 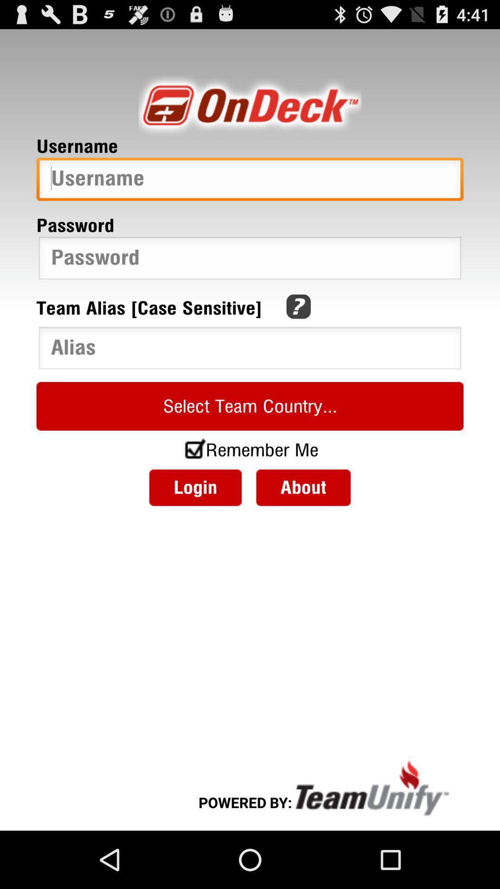 What do you see at coordinates (298, 307) in the screenshot?
I see `go to qustine marke` at bounding box center [298, 307].